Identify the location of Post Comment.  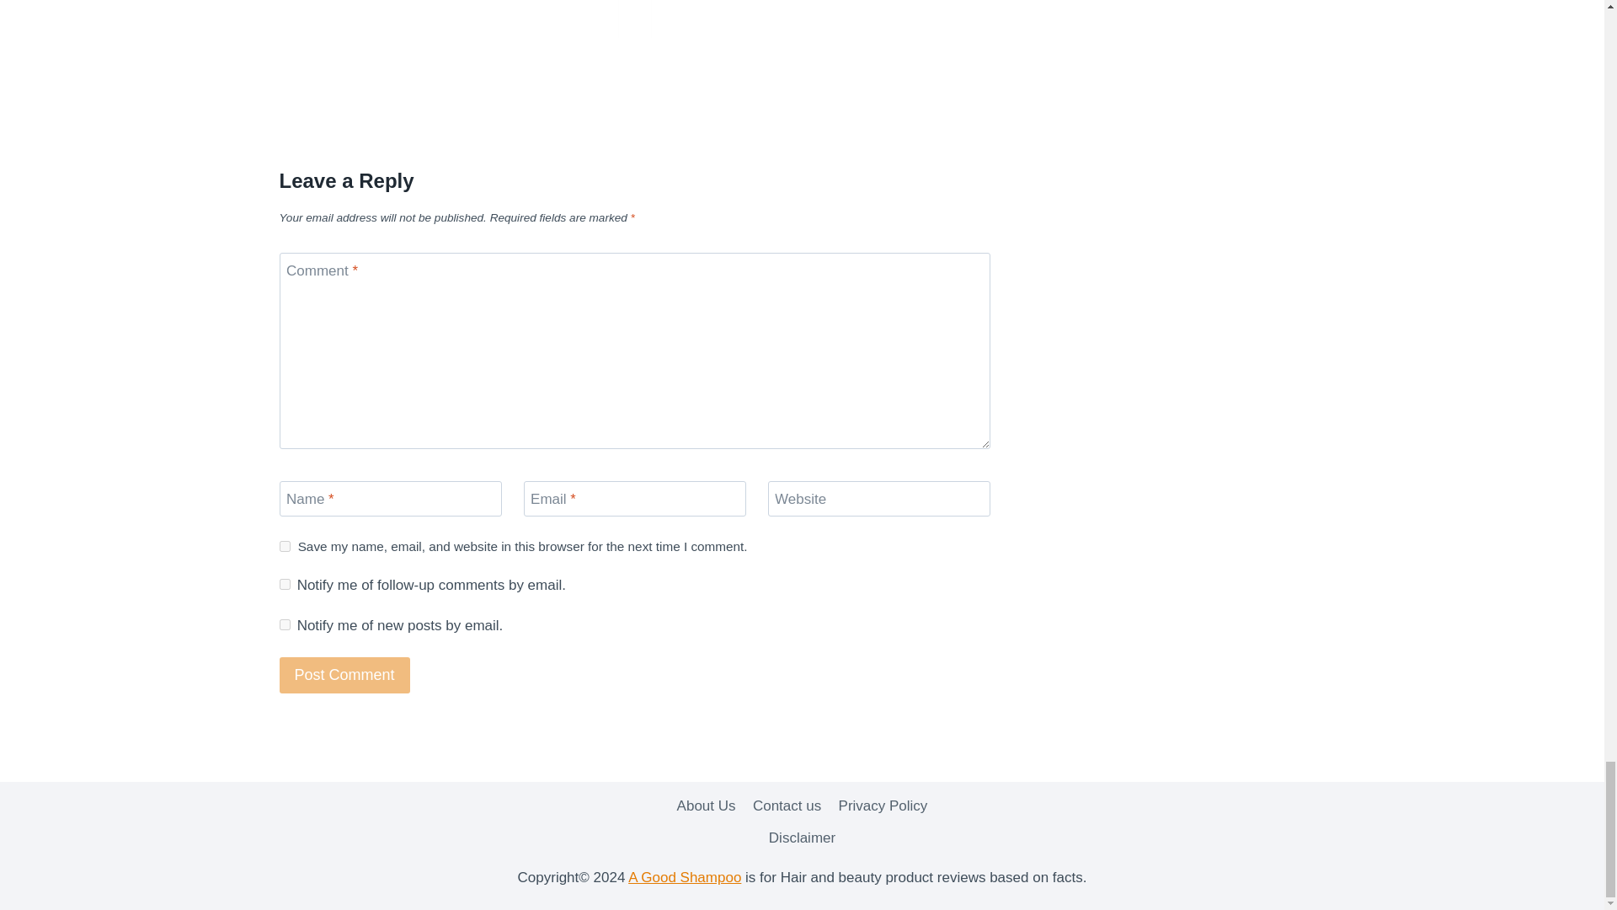
(345, 674).